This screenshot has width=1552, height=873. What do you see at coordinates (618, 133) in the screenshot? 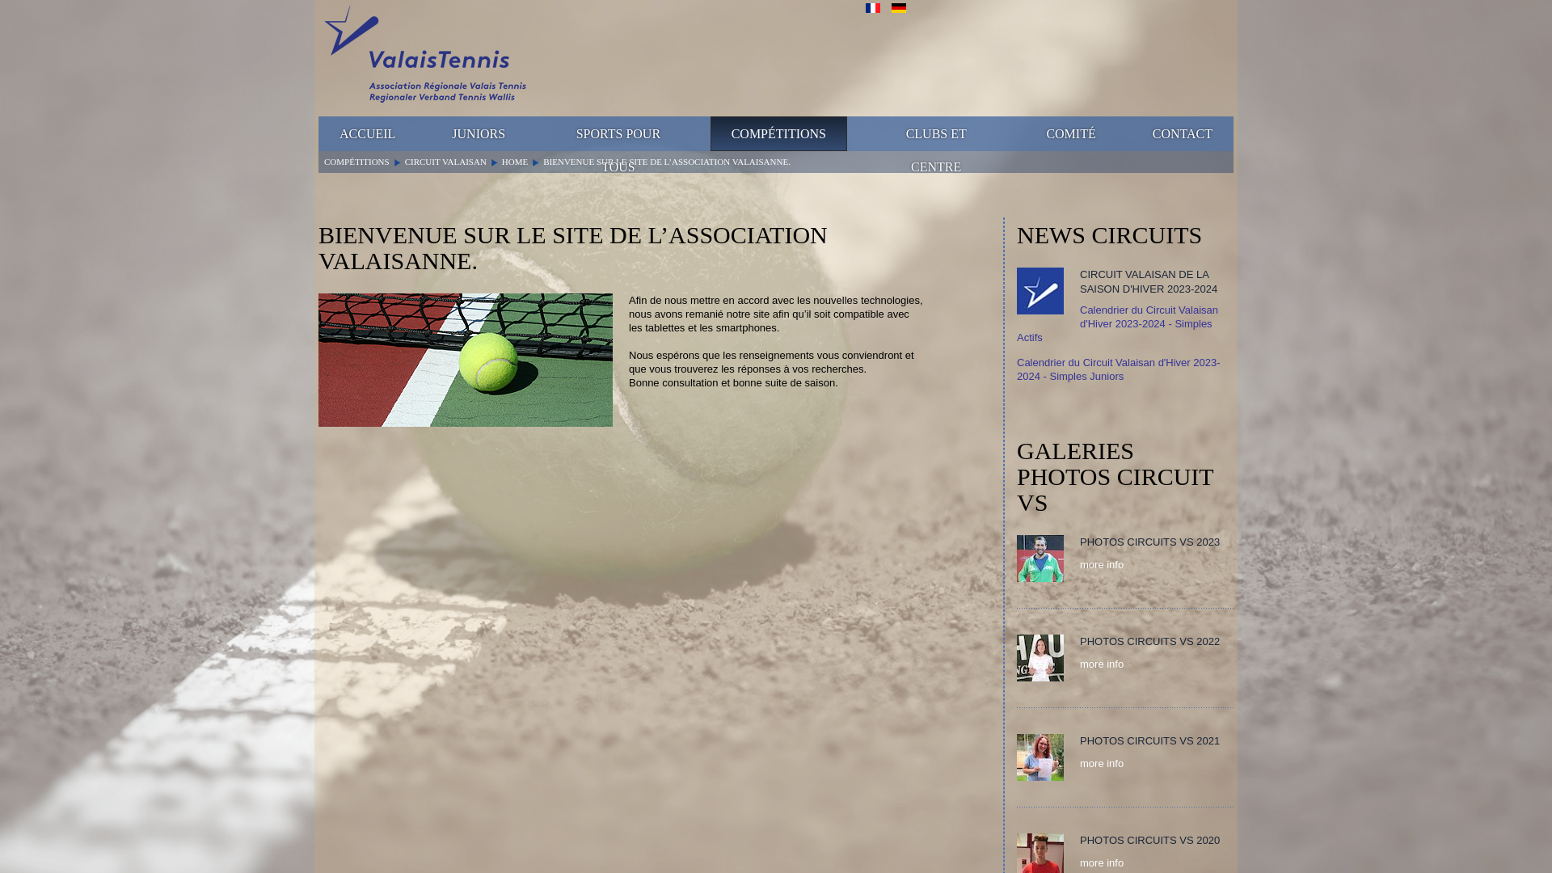
I see `SPORTS POUR TOUS` at bounding box center [618, 133].